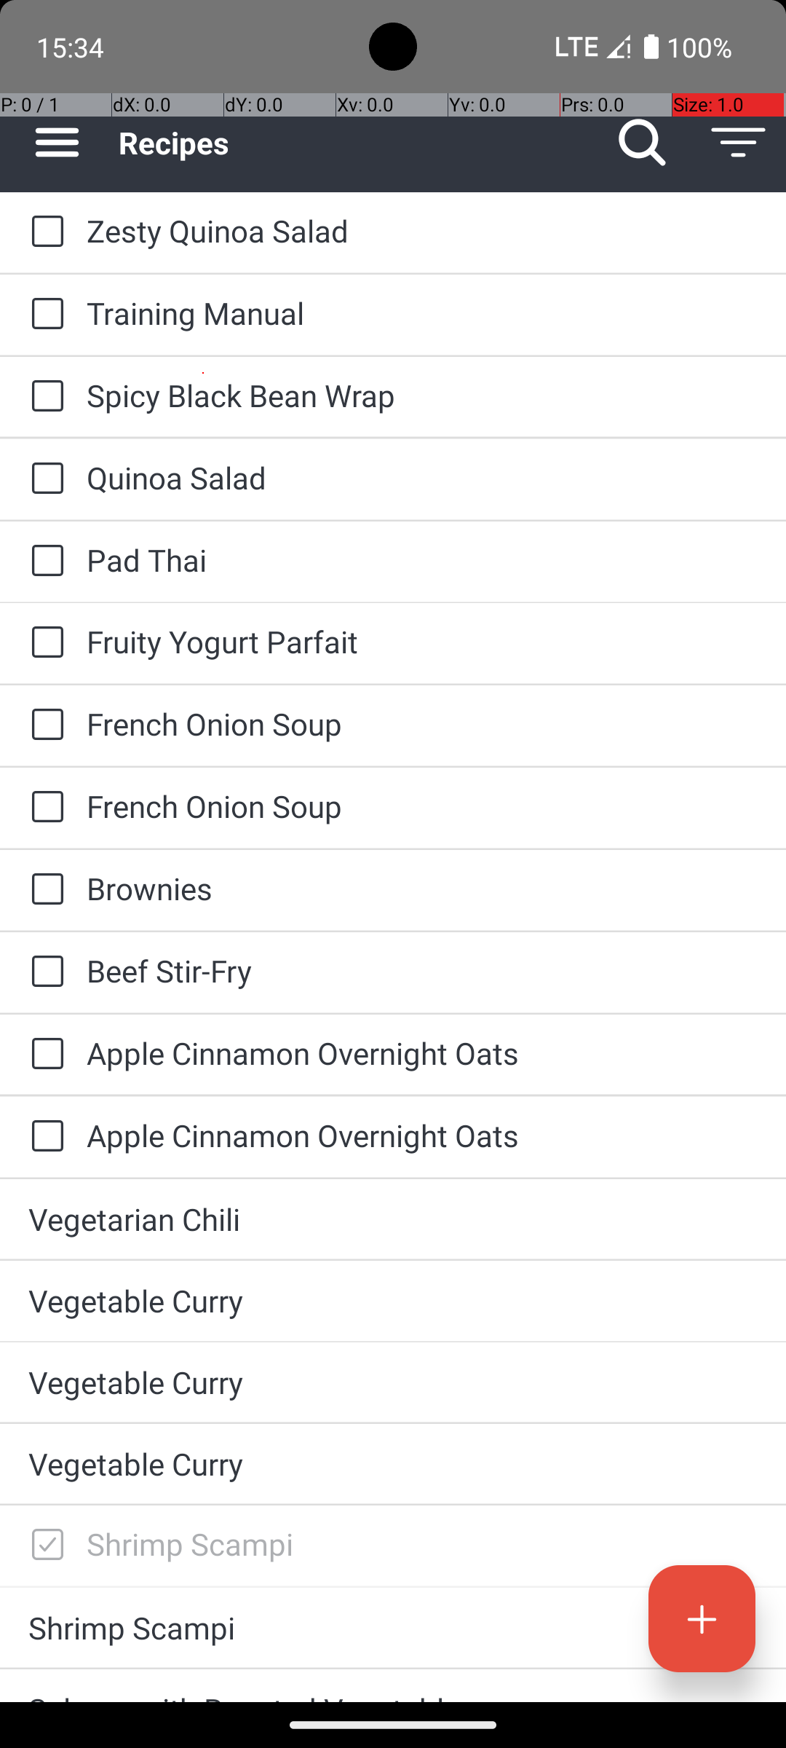 The image size is (786, 1748). What do you see at coordinates (44, 642) in the screenshot?
I see `to-do: Fruity Yogurt Parfait` at bounding box center [44, 642].